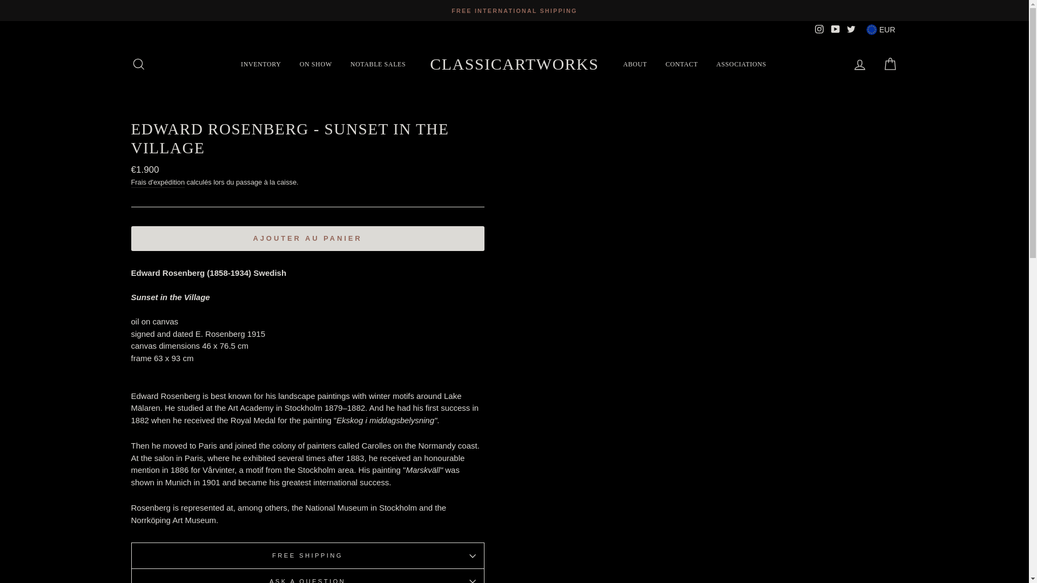 This screenshot has height=583, width=1037. What do you see at coordinates (138, 64) in the screenshot?
I see `RECHERCHER` at bounding box center [138, 64].